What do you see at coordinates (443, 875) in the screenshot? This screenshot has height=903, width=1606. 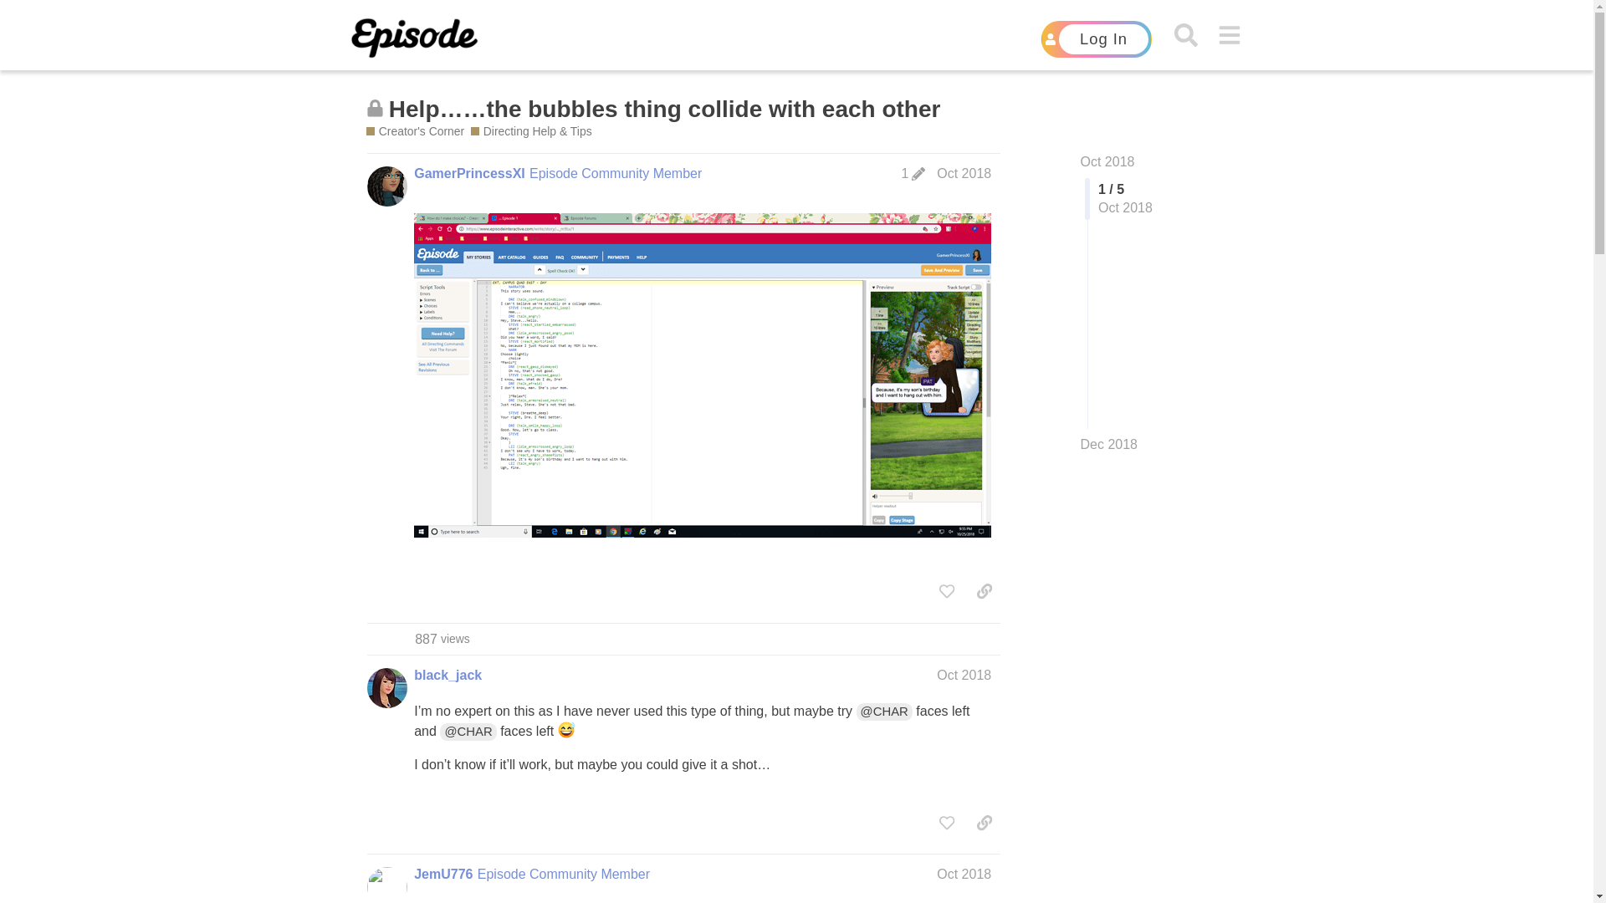 I see `JemU776` at bounding box center [443, 875].